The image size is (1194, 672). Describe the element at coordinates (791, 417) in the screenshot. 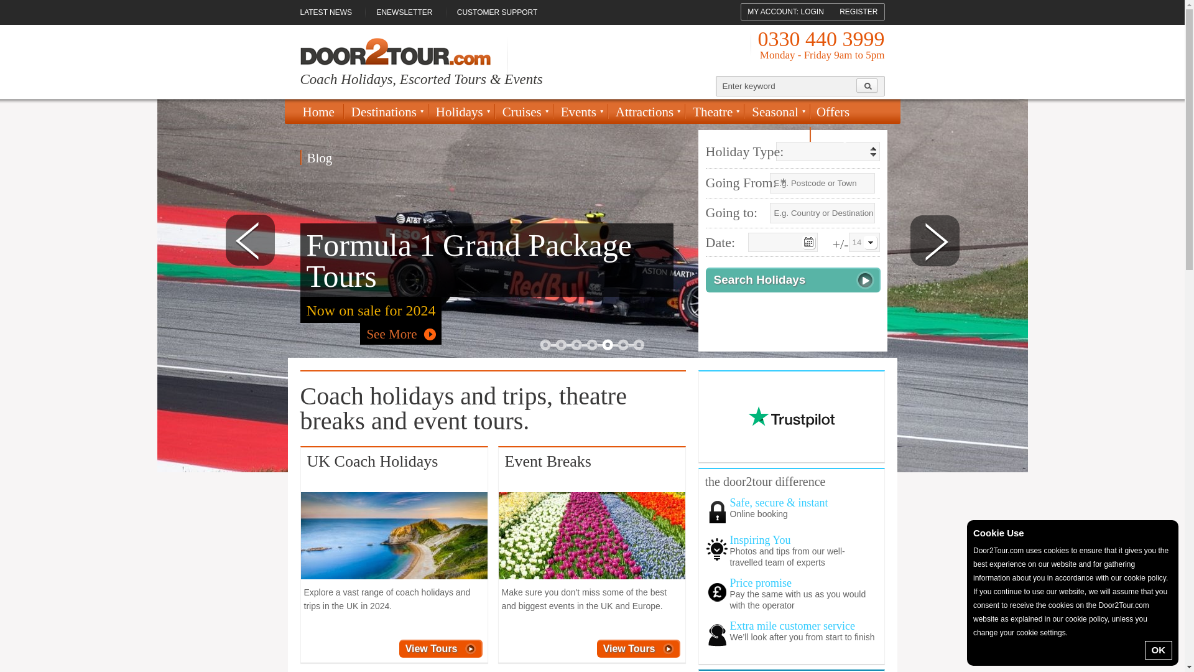

I see `Customer reviews powered by Trustpilot` at that location.